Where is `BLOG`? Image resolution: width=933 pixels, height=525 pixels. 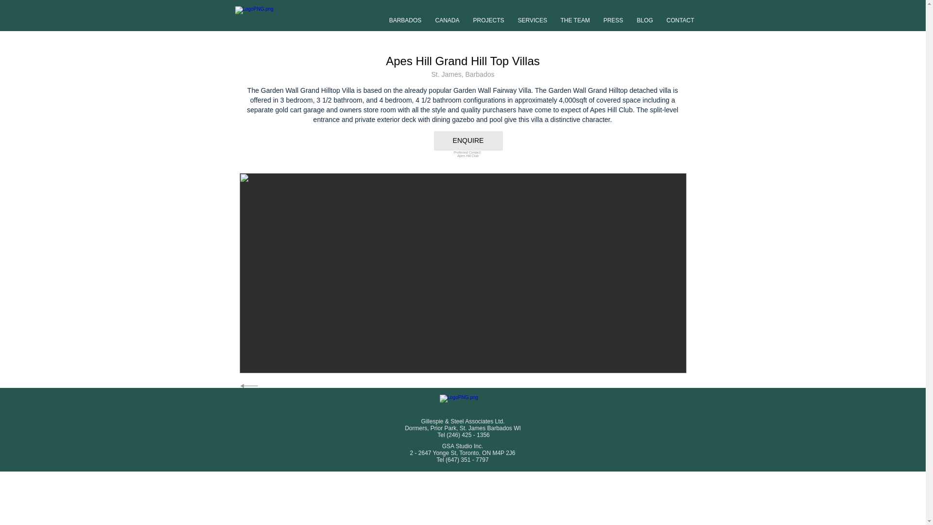 BLOG is located at coordinates (644, 16).